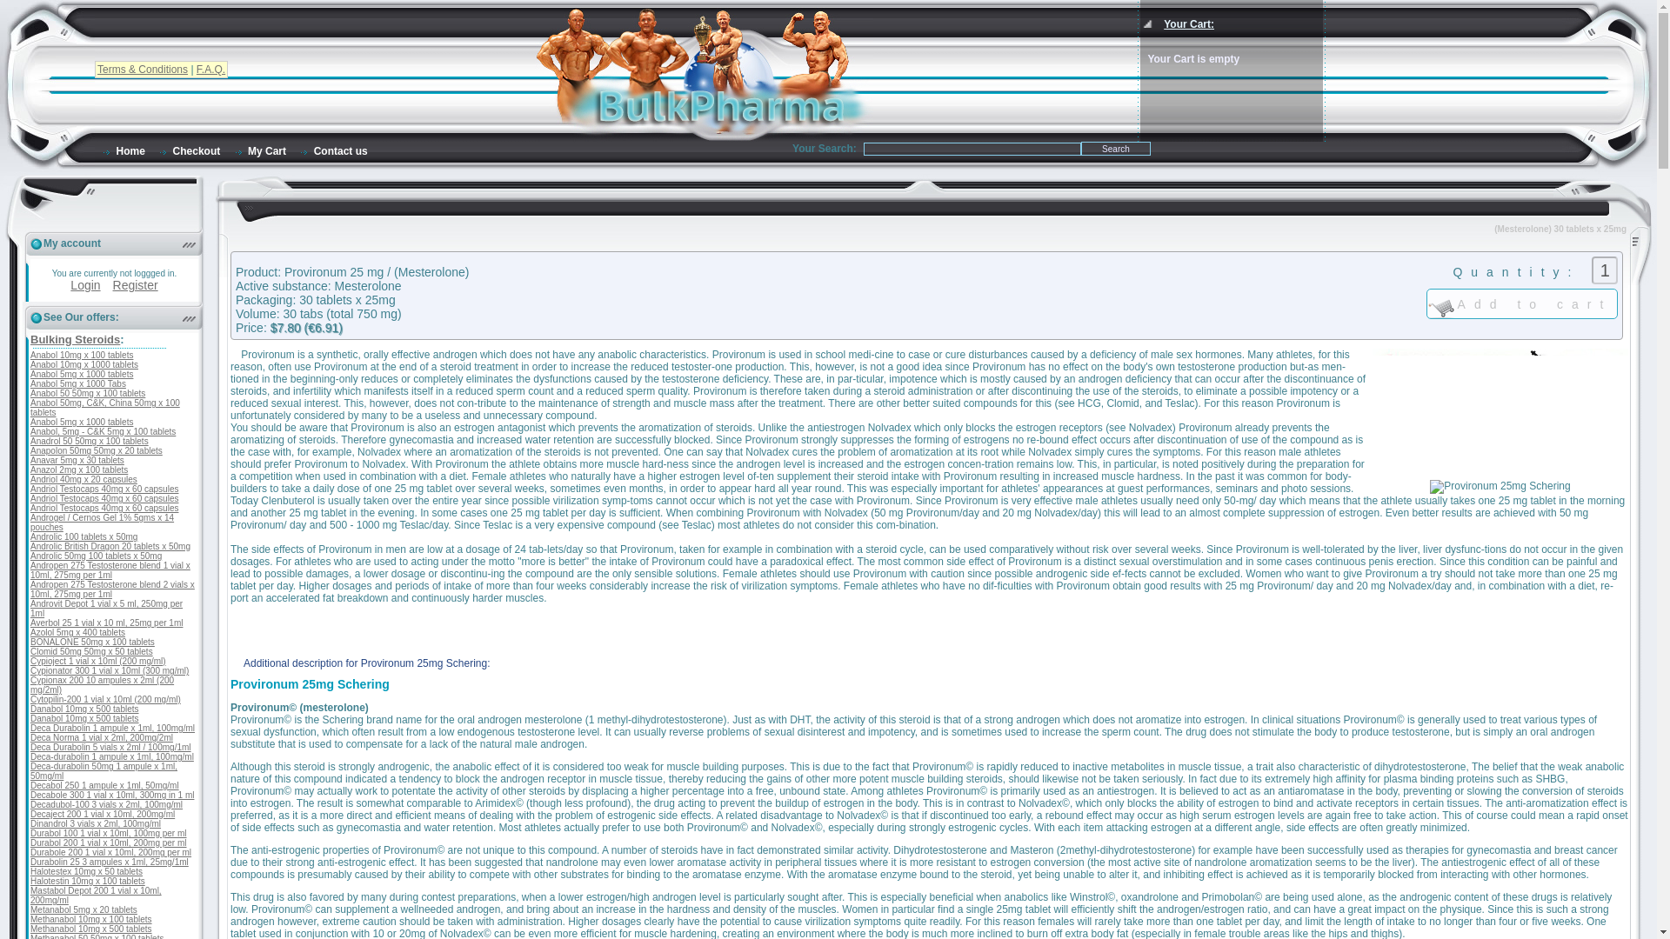  What do you see at coordinates (82, 422) in the screenshot?
I see `Anabol 5mg x 1000 tablets` at bounding box center [82, 422].